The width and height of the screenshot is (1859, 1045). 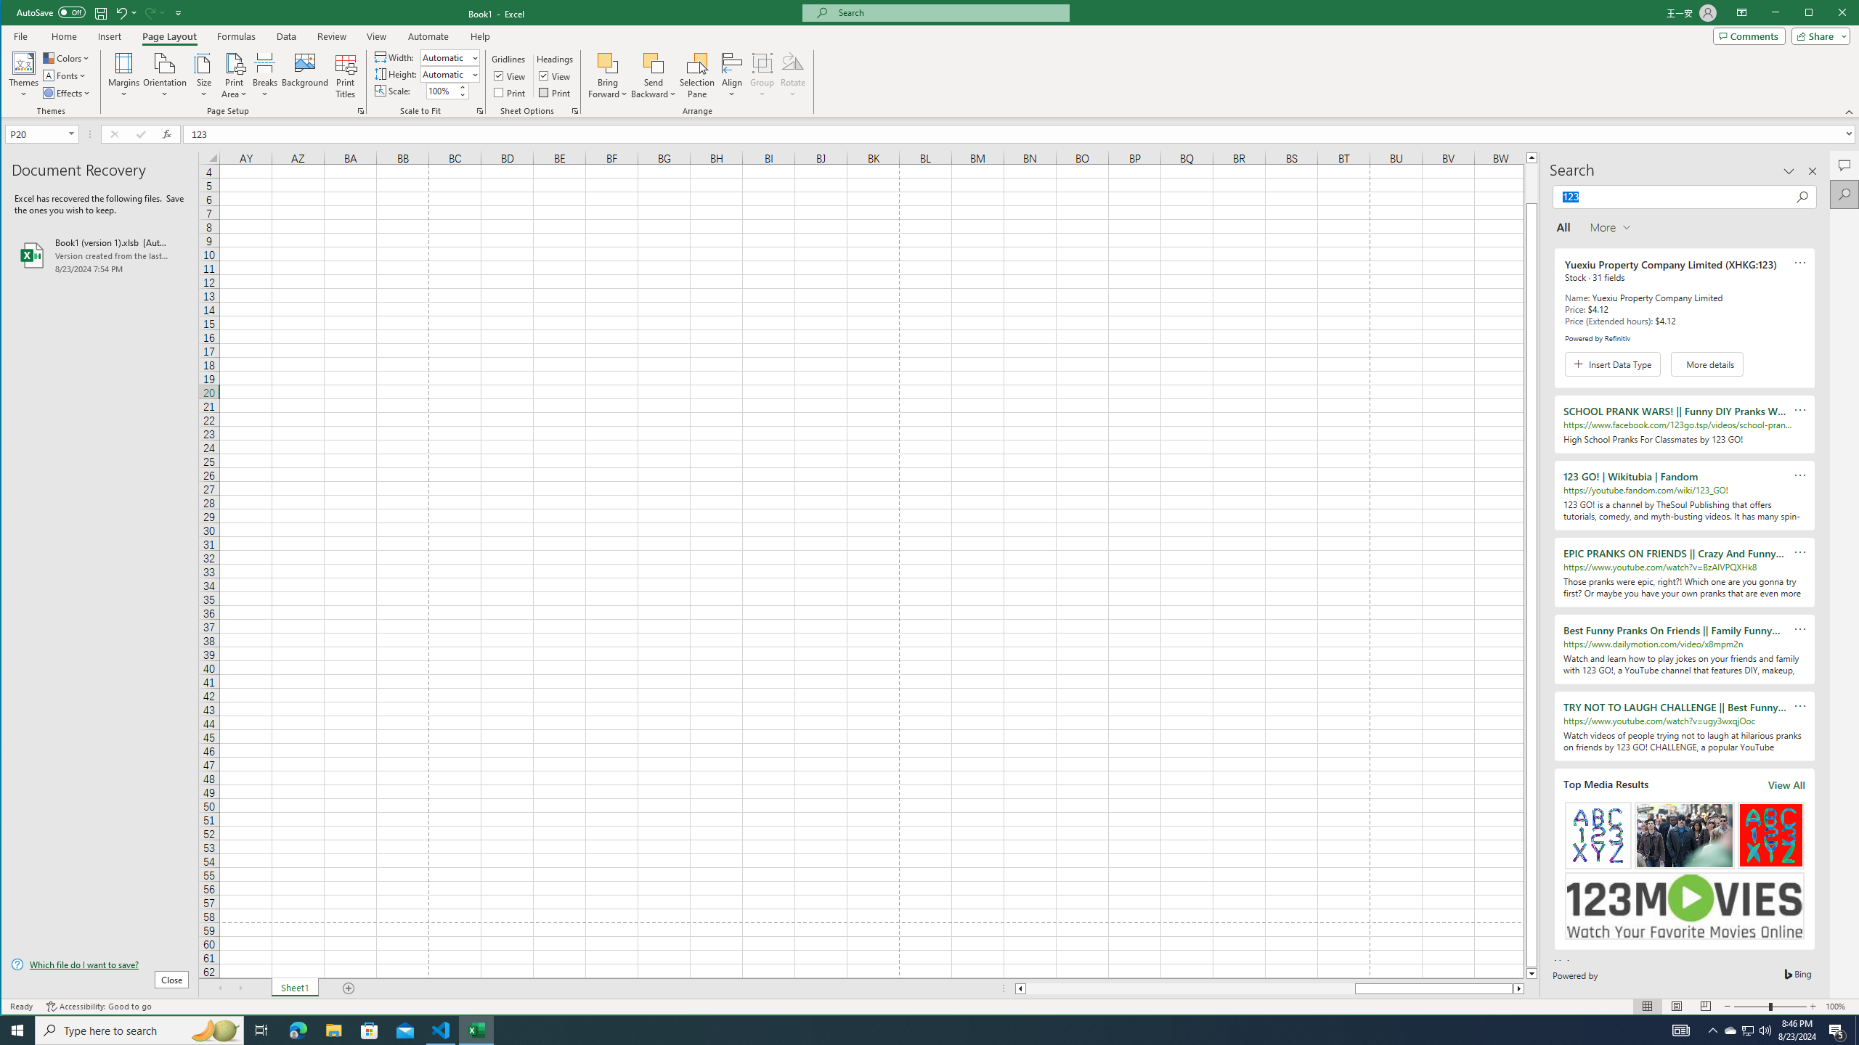 I want to click on Fonts, so click(x=65, y=75).